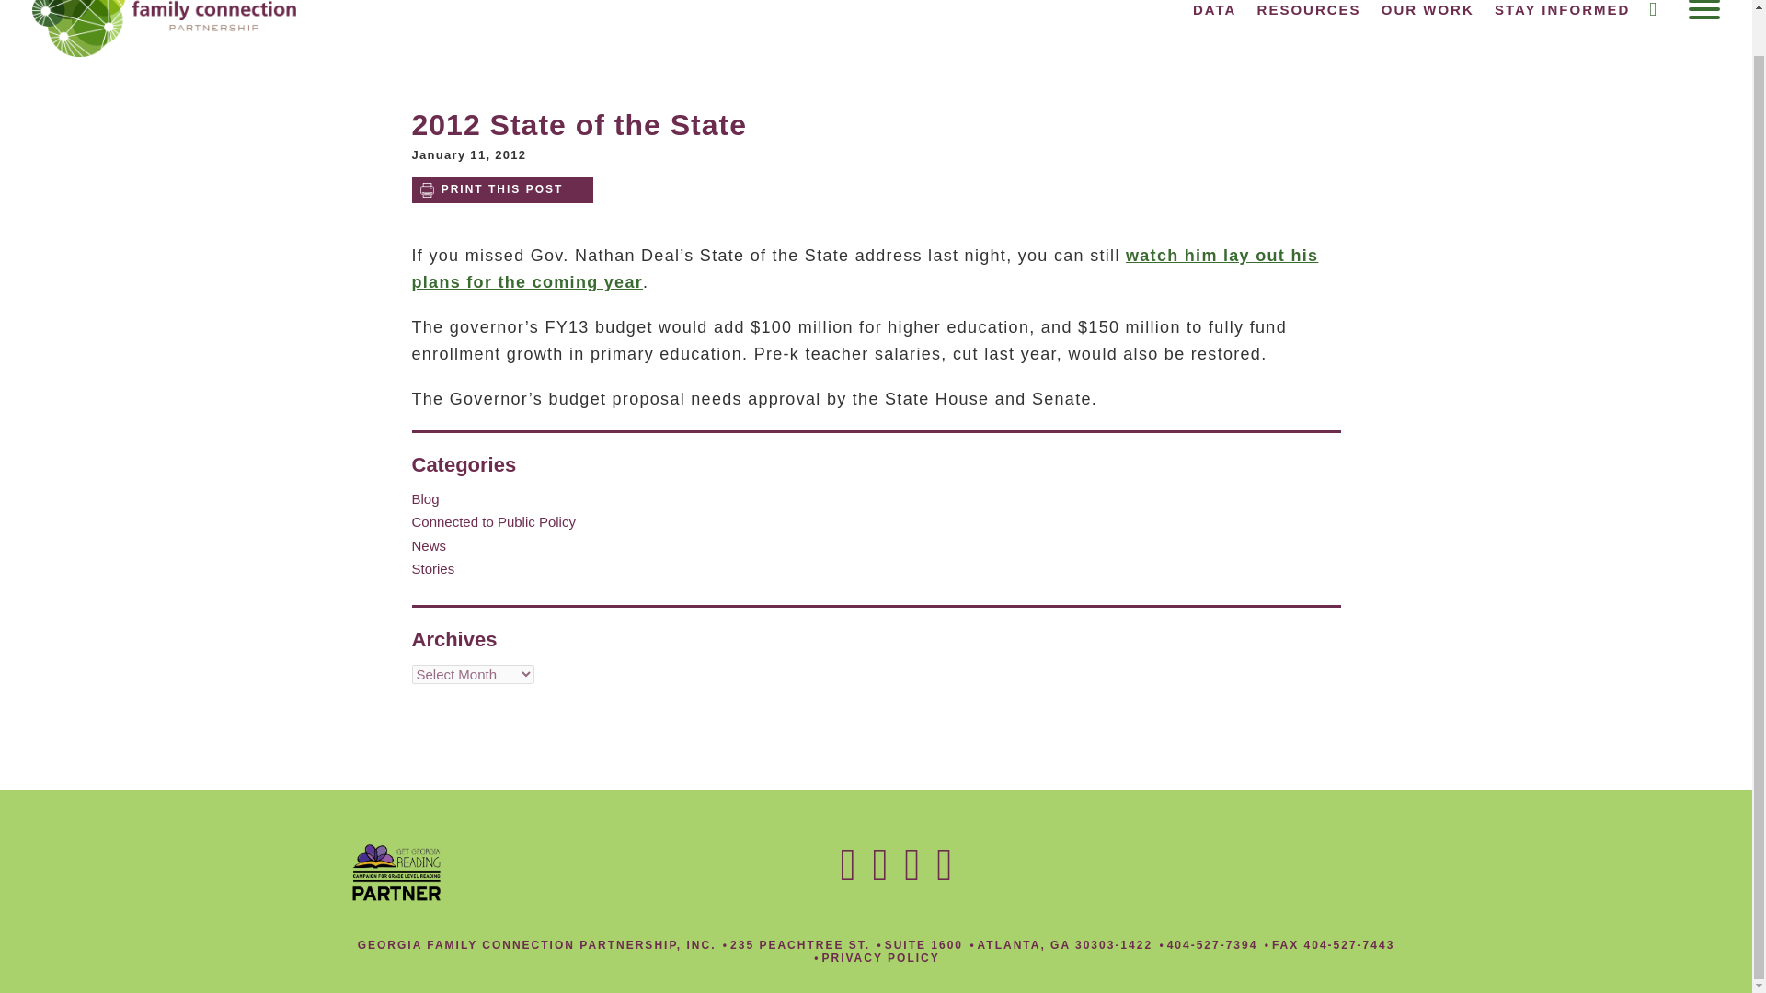 The width and height of the screenshot is (1766, 993). I want to click on DATA, so click(1214, 9).